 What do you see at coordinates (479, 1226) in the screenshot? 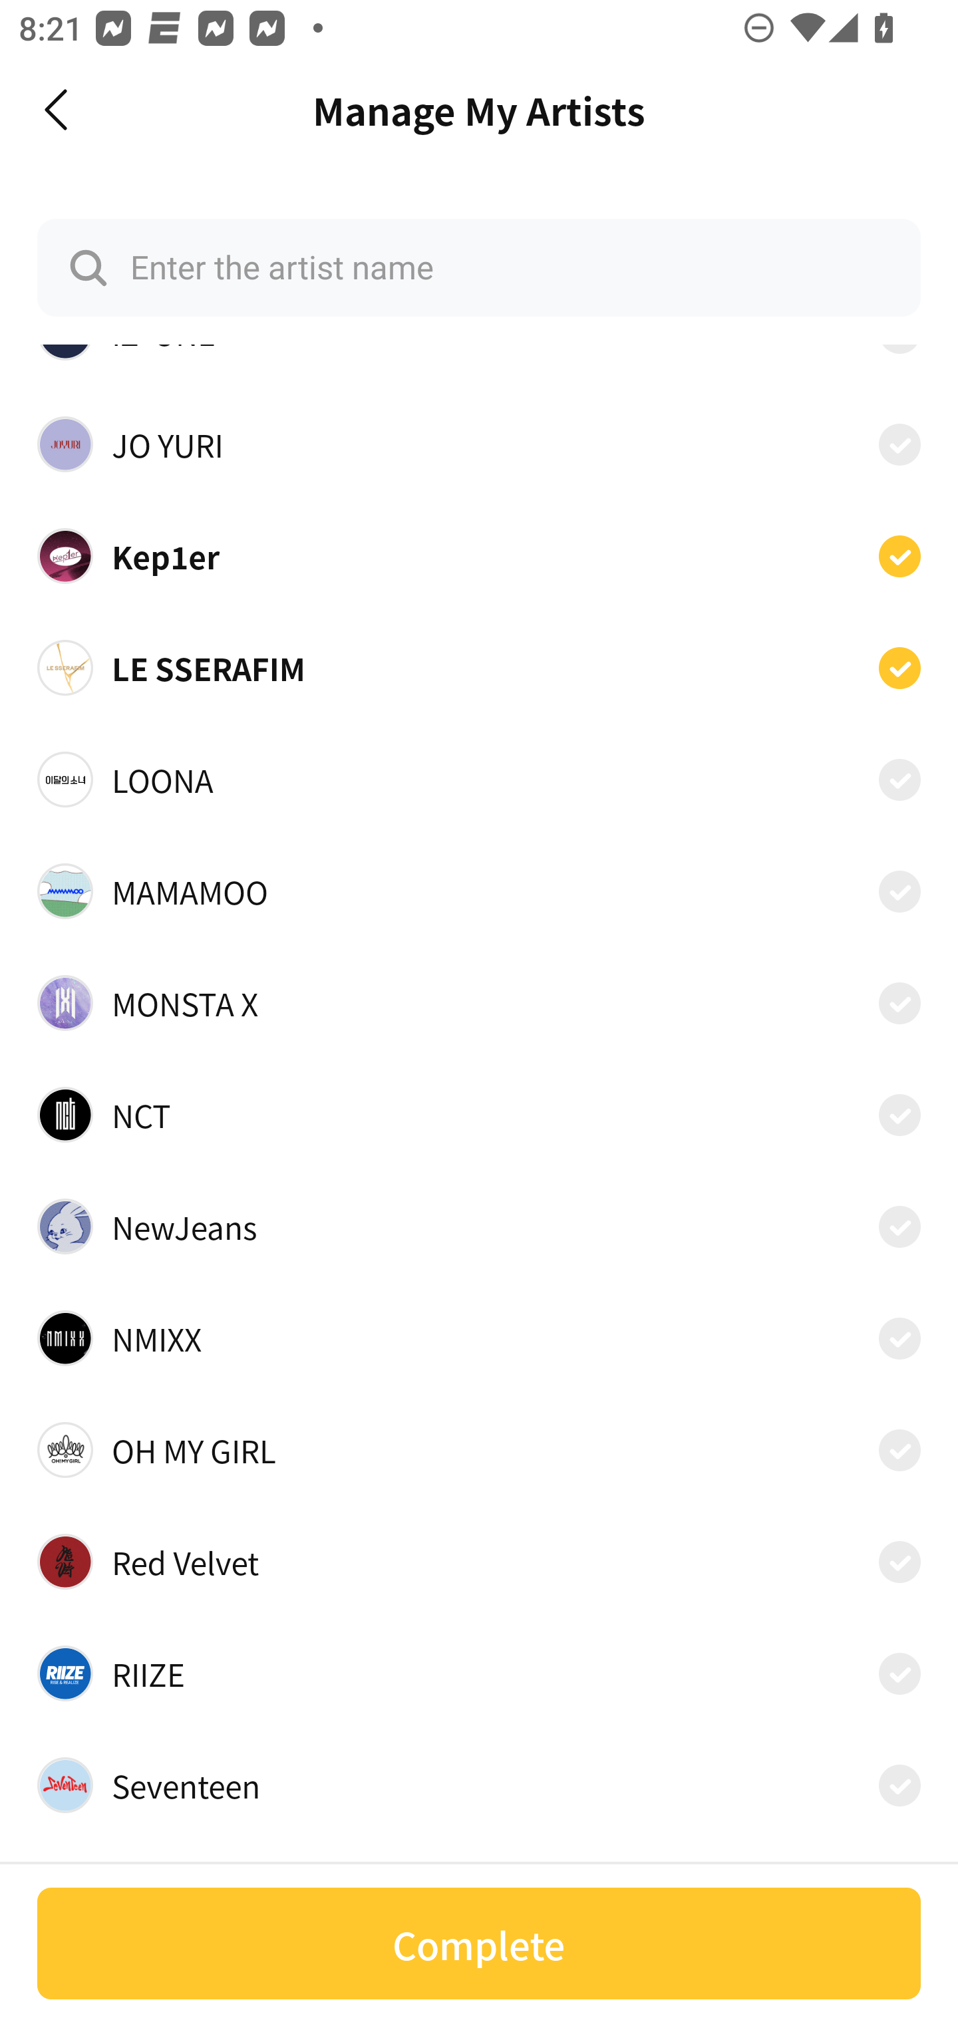
I see `NewJeans` at bounding box center [479, 1226].